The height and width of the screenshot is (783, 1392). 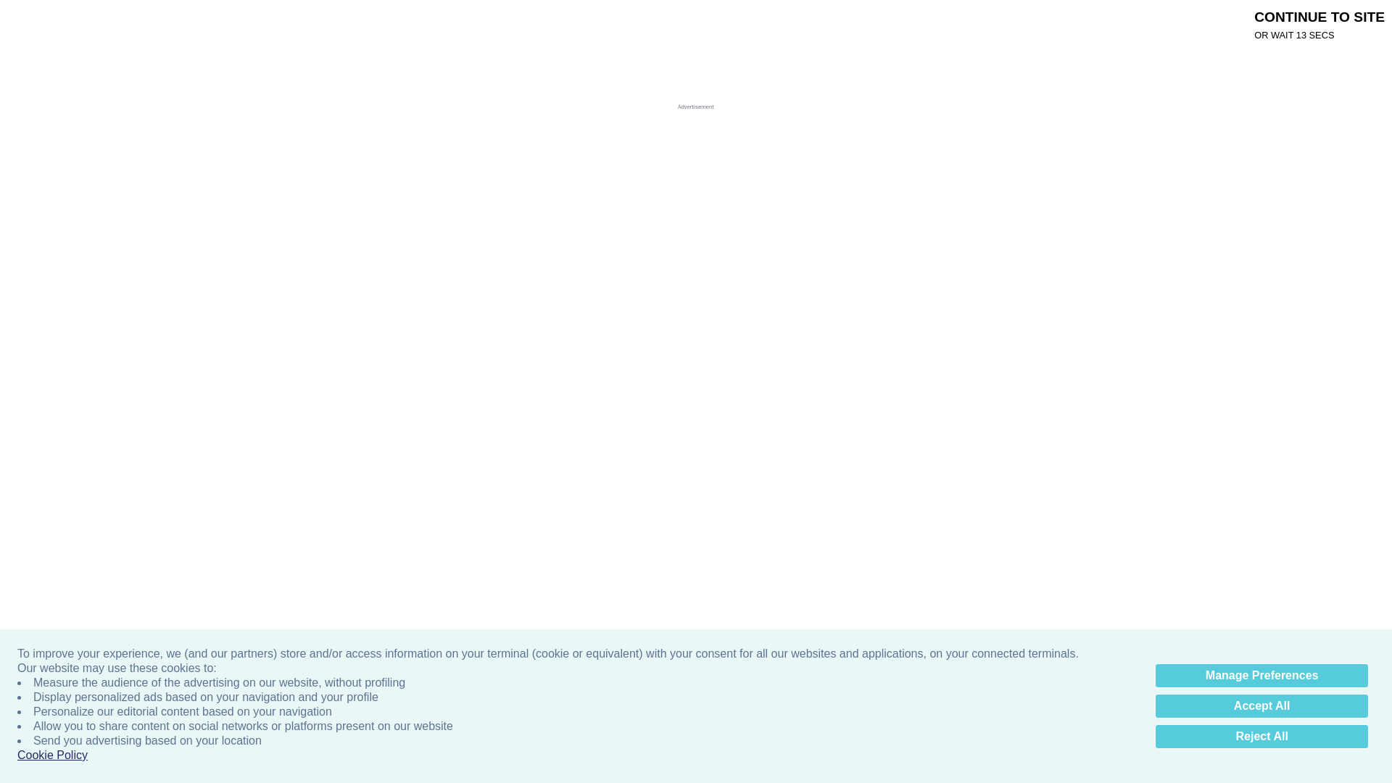 I want to click on Subscribe, so click(x=842, y=23).